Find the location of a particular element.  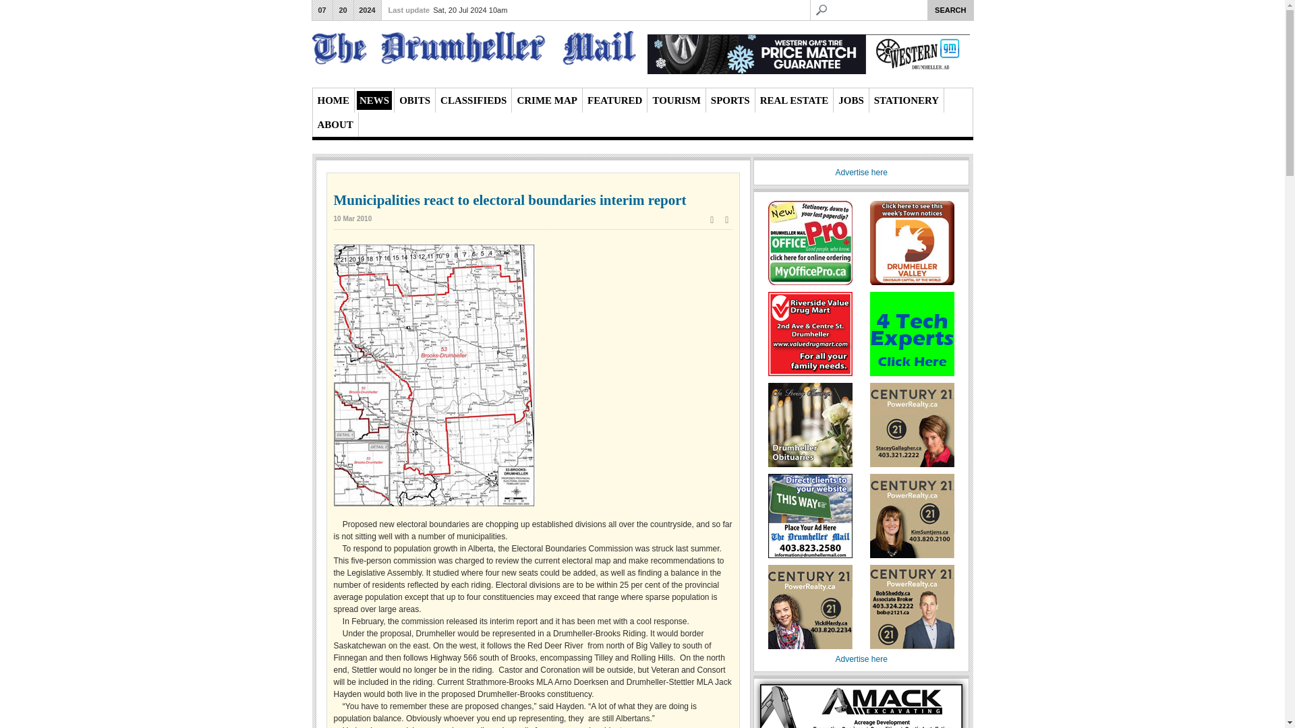

DrumhellerMail is located at coordinates (473, 50).